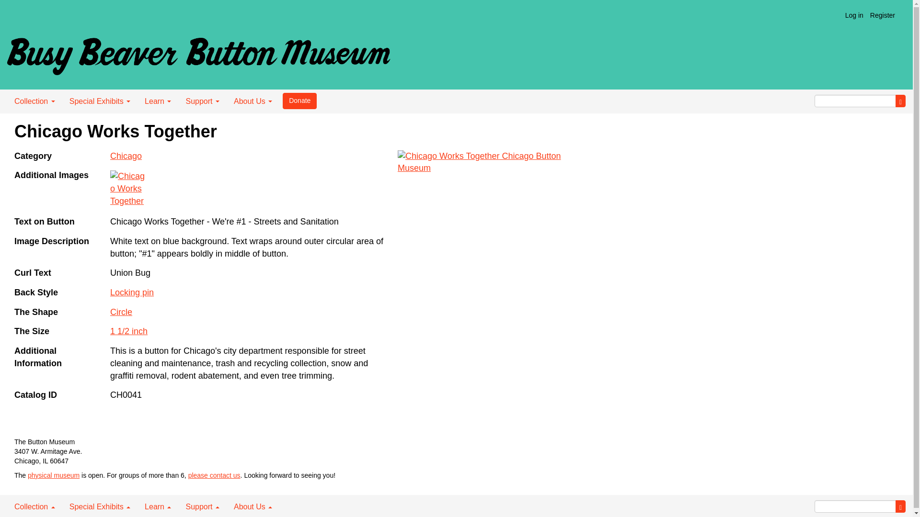 The height and width of the screenshot is (517, 920). Describe the element at coordinates (198, 53) in the screenshot. I see `Home` at that location.